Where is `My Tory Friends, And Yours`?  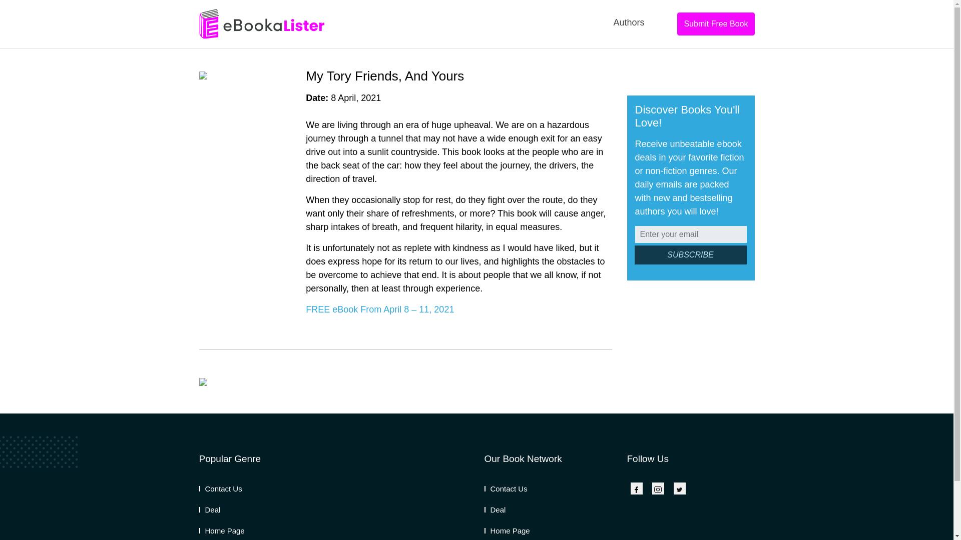
My Tory Friends, And Yours is located at coordinates (384, 76).